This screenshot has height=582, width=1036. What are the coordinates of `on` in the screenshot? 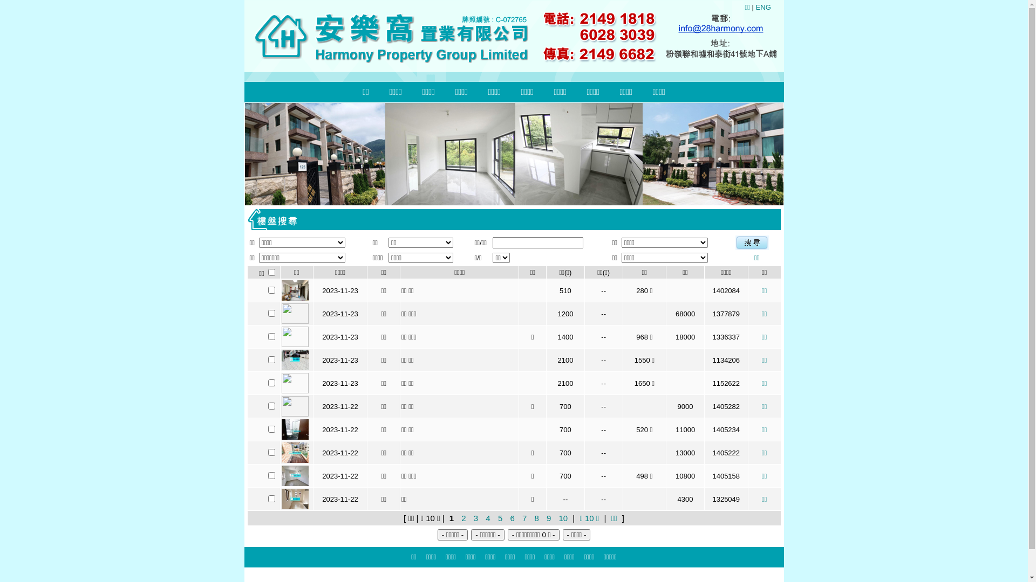 It's located at (272, 273).